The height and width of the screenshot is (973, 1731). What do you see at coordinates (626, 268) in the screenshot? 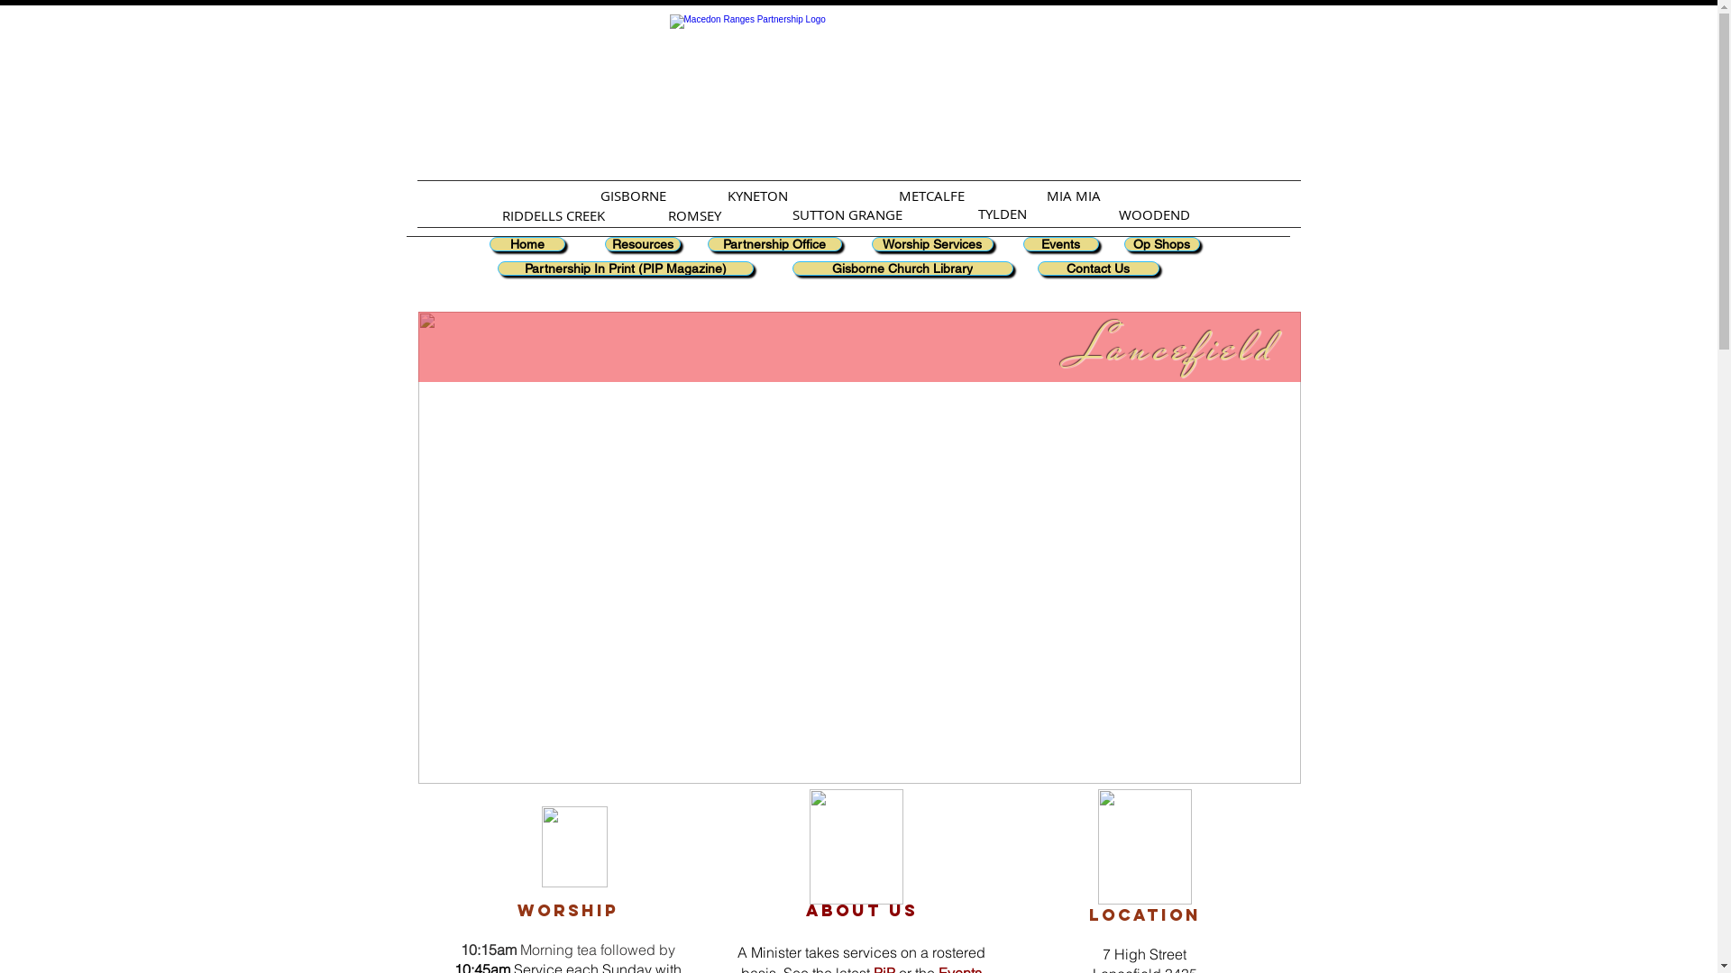
I see `Partnership In Print (PIP Magazine)` at bounding box center [626, 268].